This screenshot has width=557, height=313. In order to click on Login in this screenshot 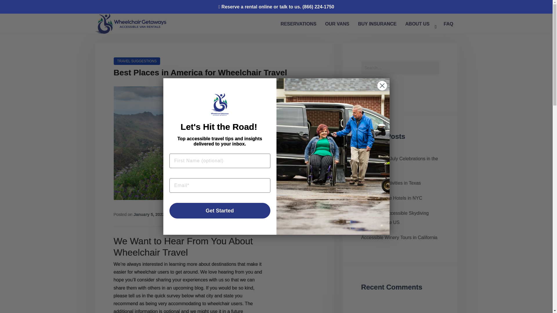, I will do `click(278, 30)`.